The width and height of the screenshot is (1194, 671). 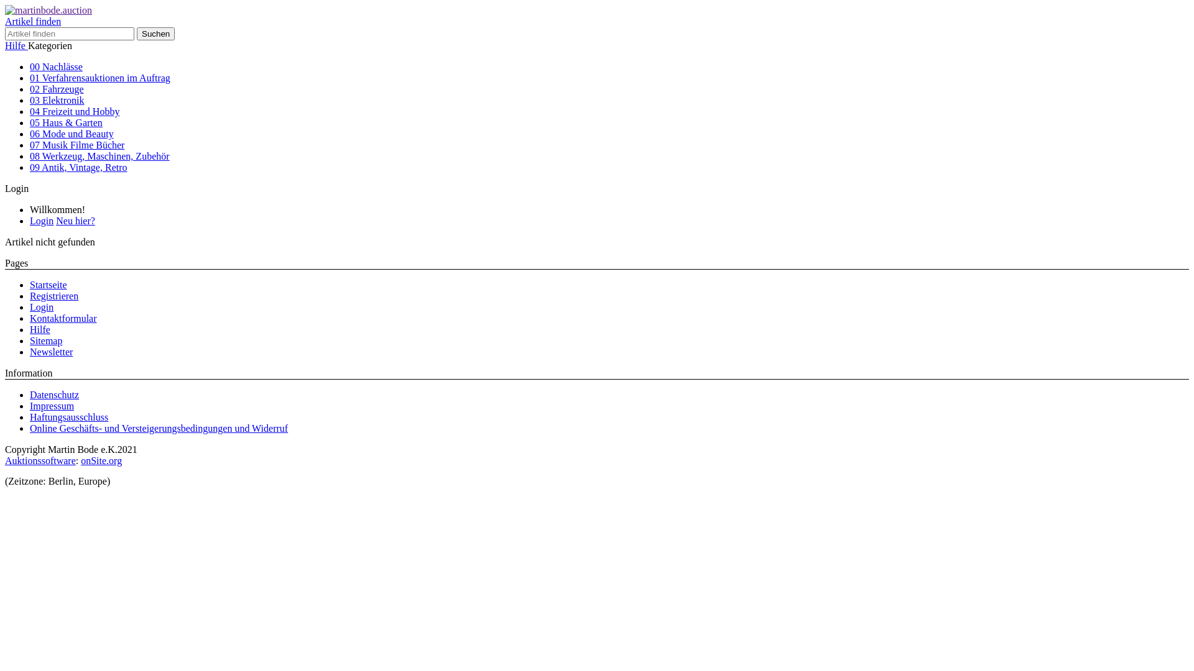 I want to click on Hilfe, so click(x=16, y=46).